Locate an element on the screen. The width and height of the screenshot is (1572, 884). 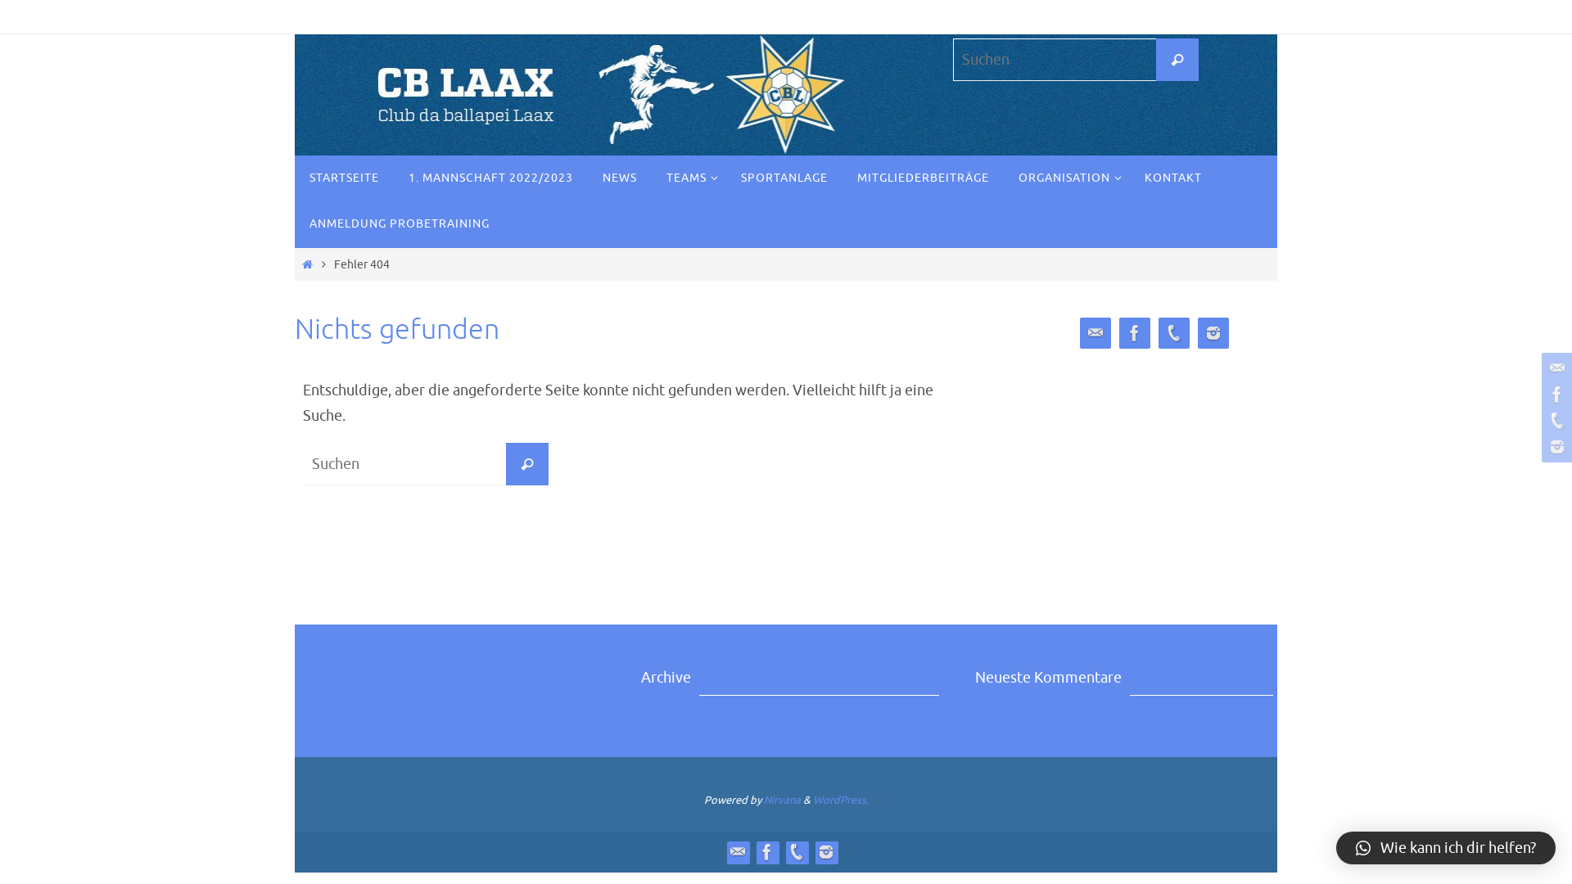
ANMELDUNG PROBETRAINING is located at coordinates (400, 224).